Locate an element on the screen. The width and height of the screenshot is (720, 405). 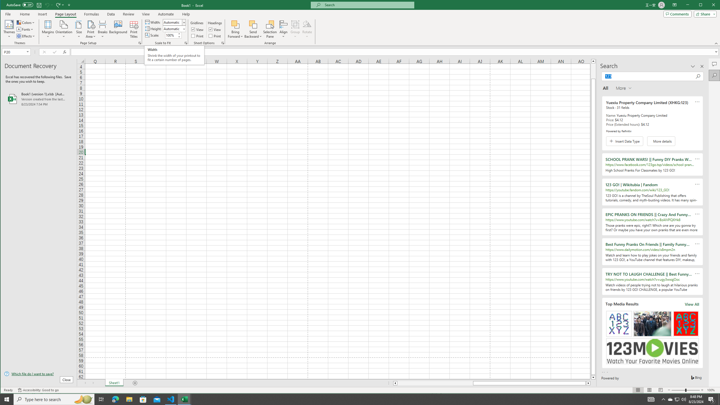
Selection Pane... is located at coordinates (270, 29).